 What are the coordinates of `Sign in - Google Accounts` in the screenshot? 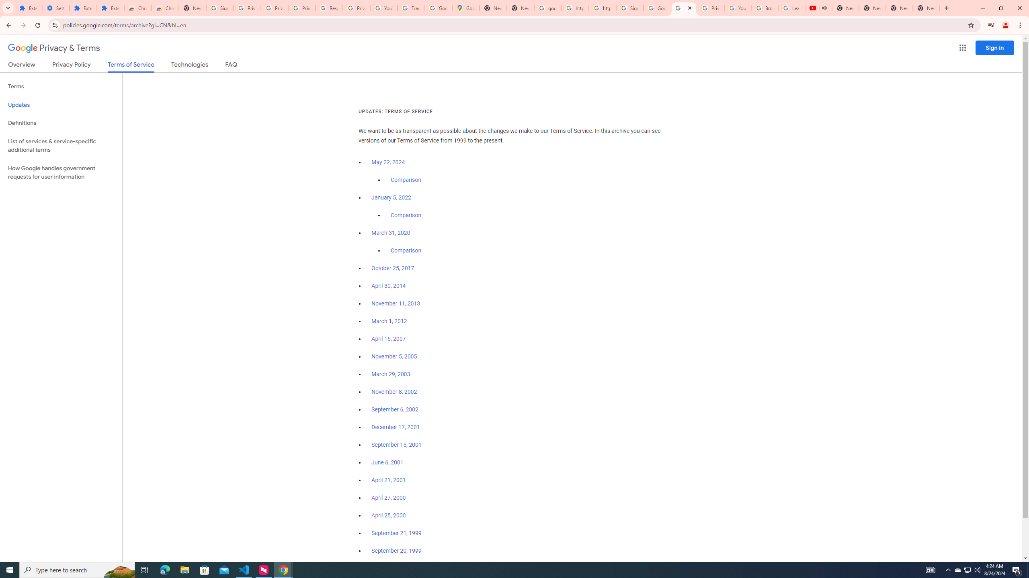 It's located at (629, 8).